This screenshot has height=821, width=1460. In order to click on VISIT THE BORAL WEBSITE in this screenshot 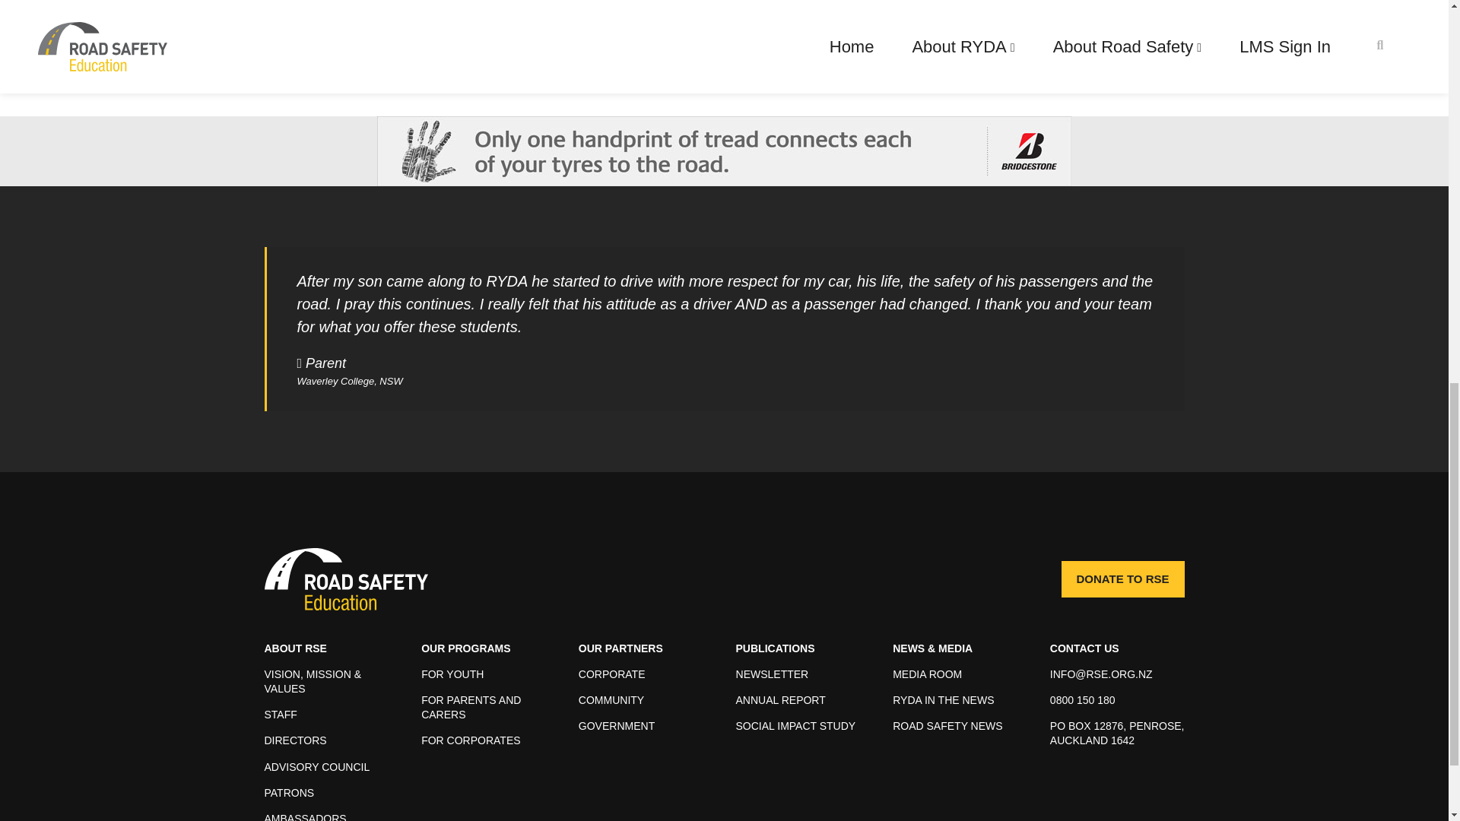, I will do `click(356, 29)`.